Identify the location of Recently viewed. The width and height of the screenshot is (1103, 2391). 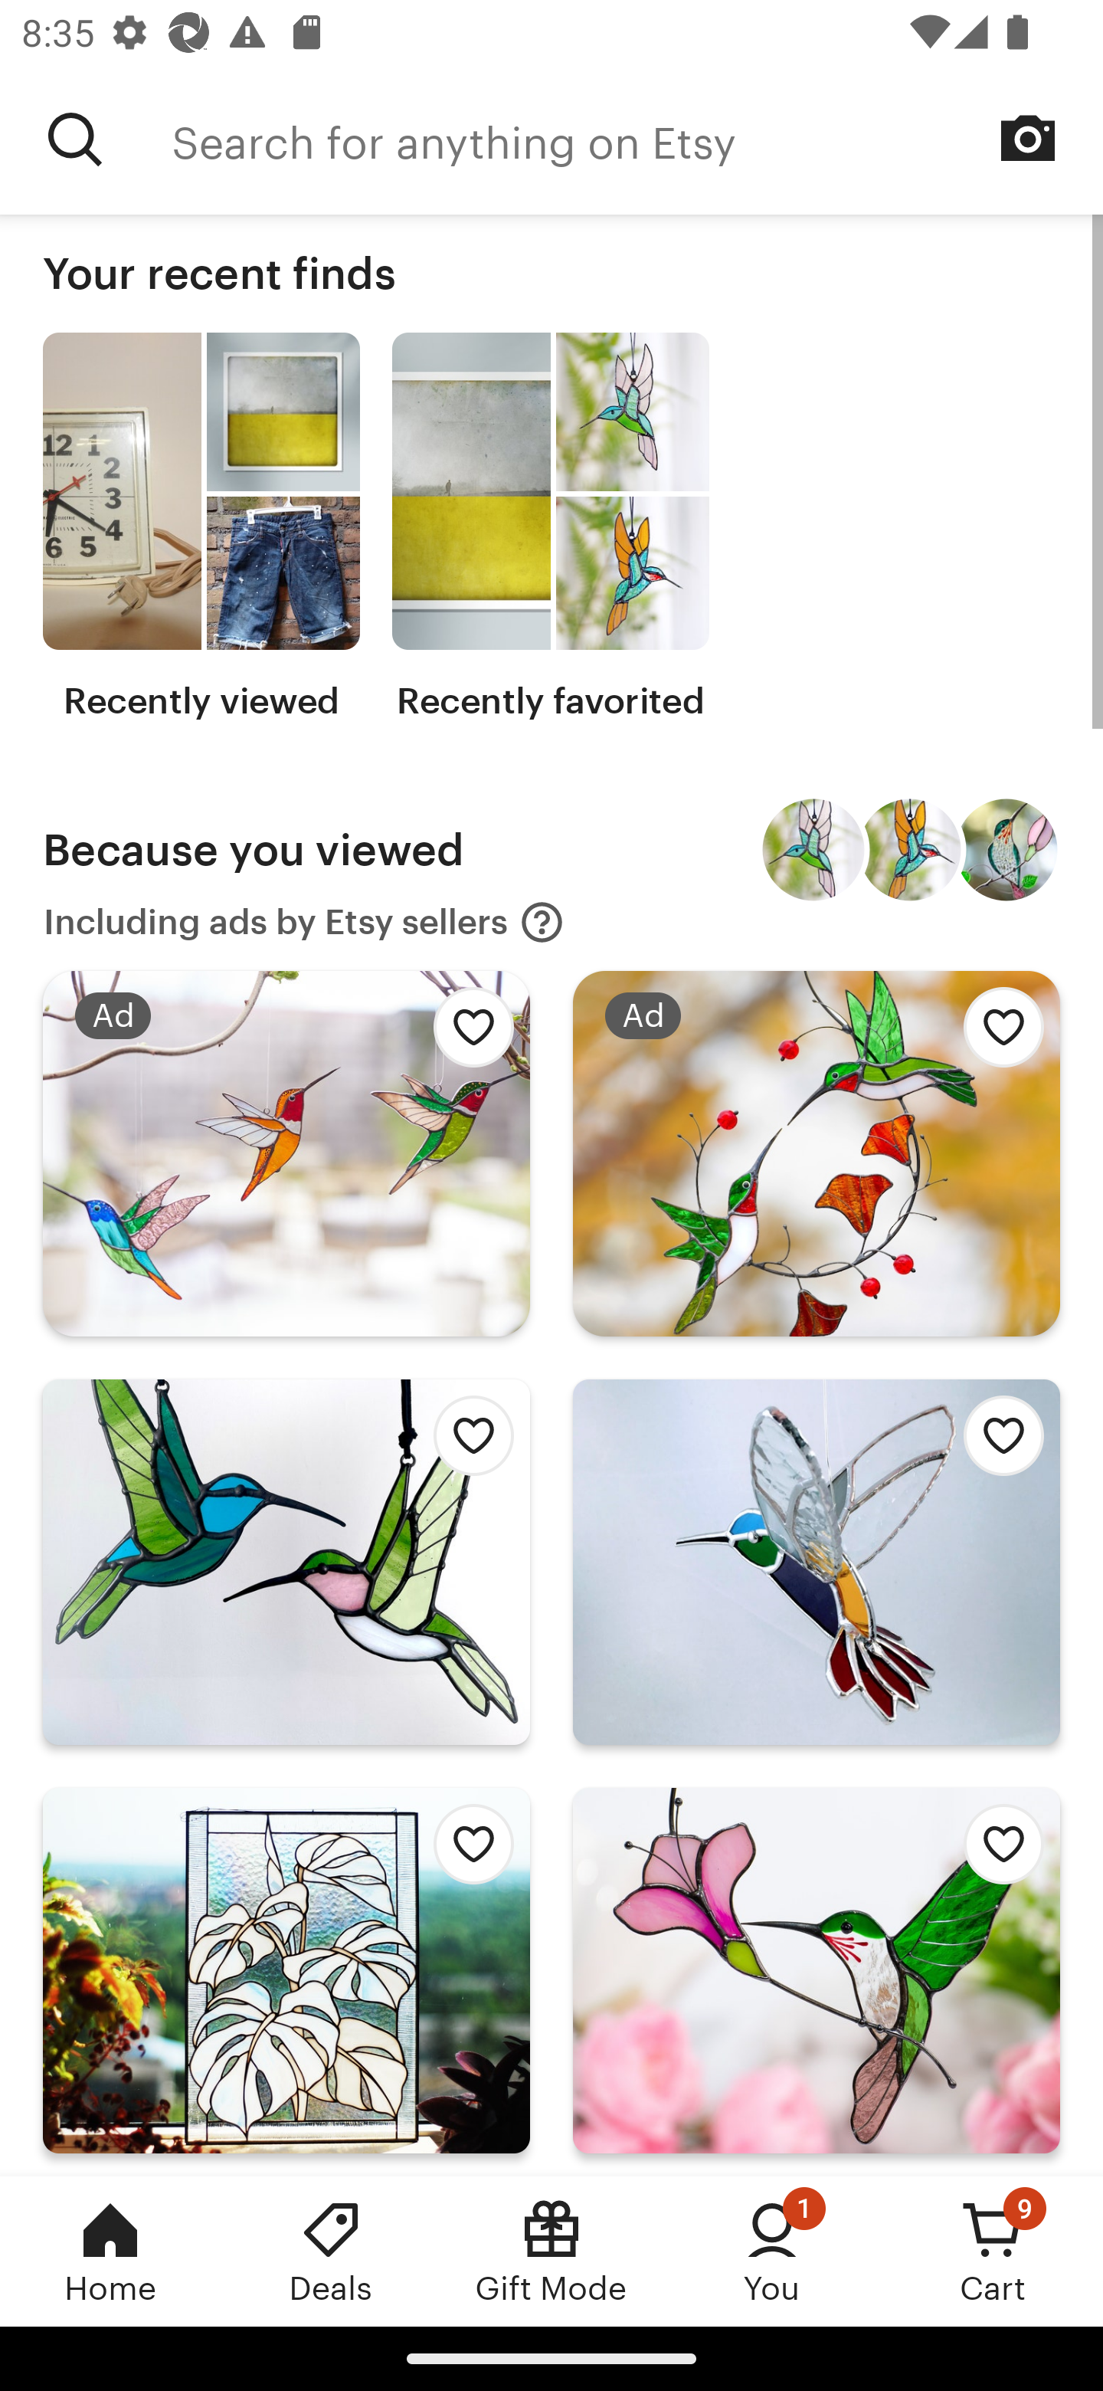
(201, 527).